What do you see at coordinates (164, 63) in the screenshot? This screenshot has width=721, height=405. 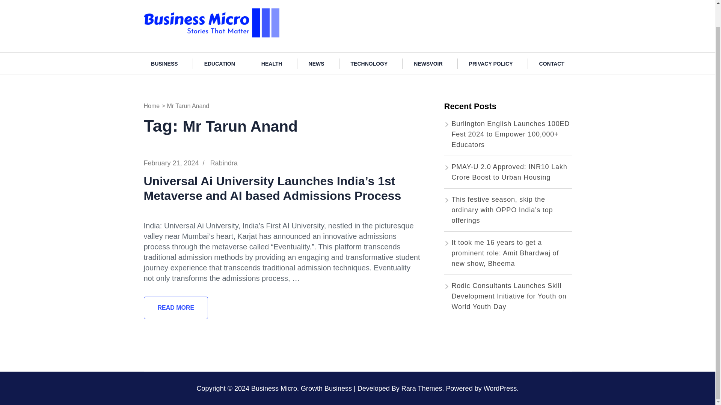 I see `BUSINESS` at bounding box center [164, 63].